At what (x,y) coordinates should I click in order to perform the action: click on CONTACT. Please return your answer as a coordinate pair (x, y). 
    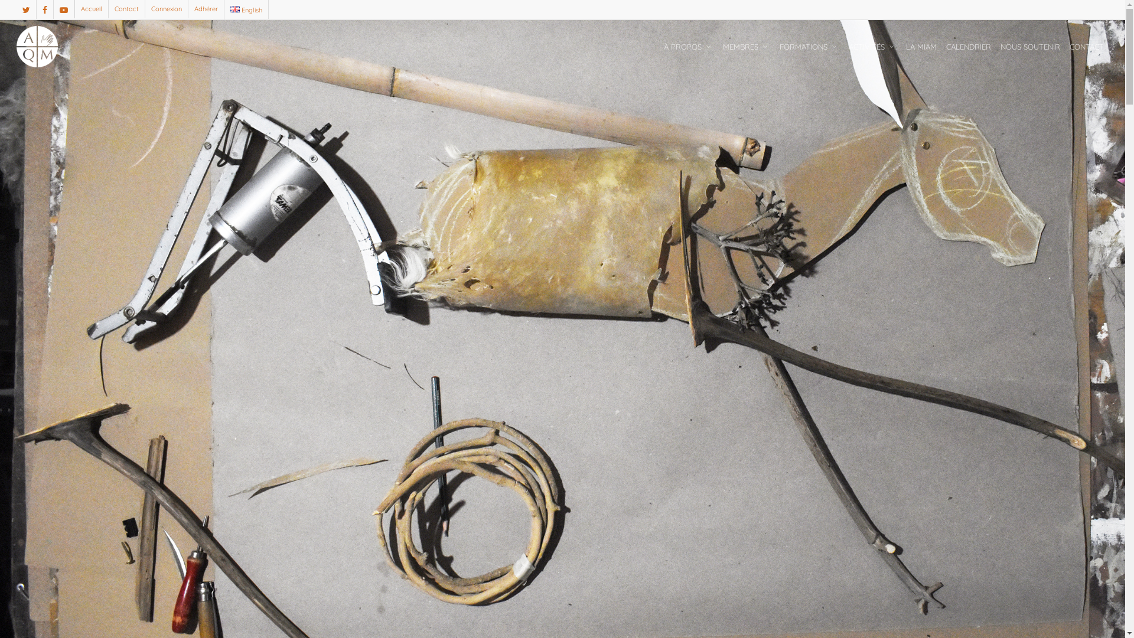
    Looking at the image, I should click on (1087, 47).